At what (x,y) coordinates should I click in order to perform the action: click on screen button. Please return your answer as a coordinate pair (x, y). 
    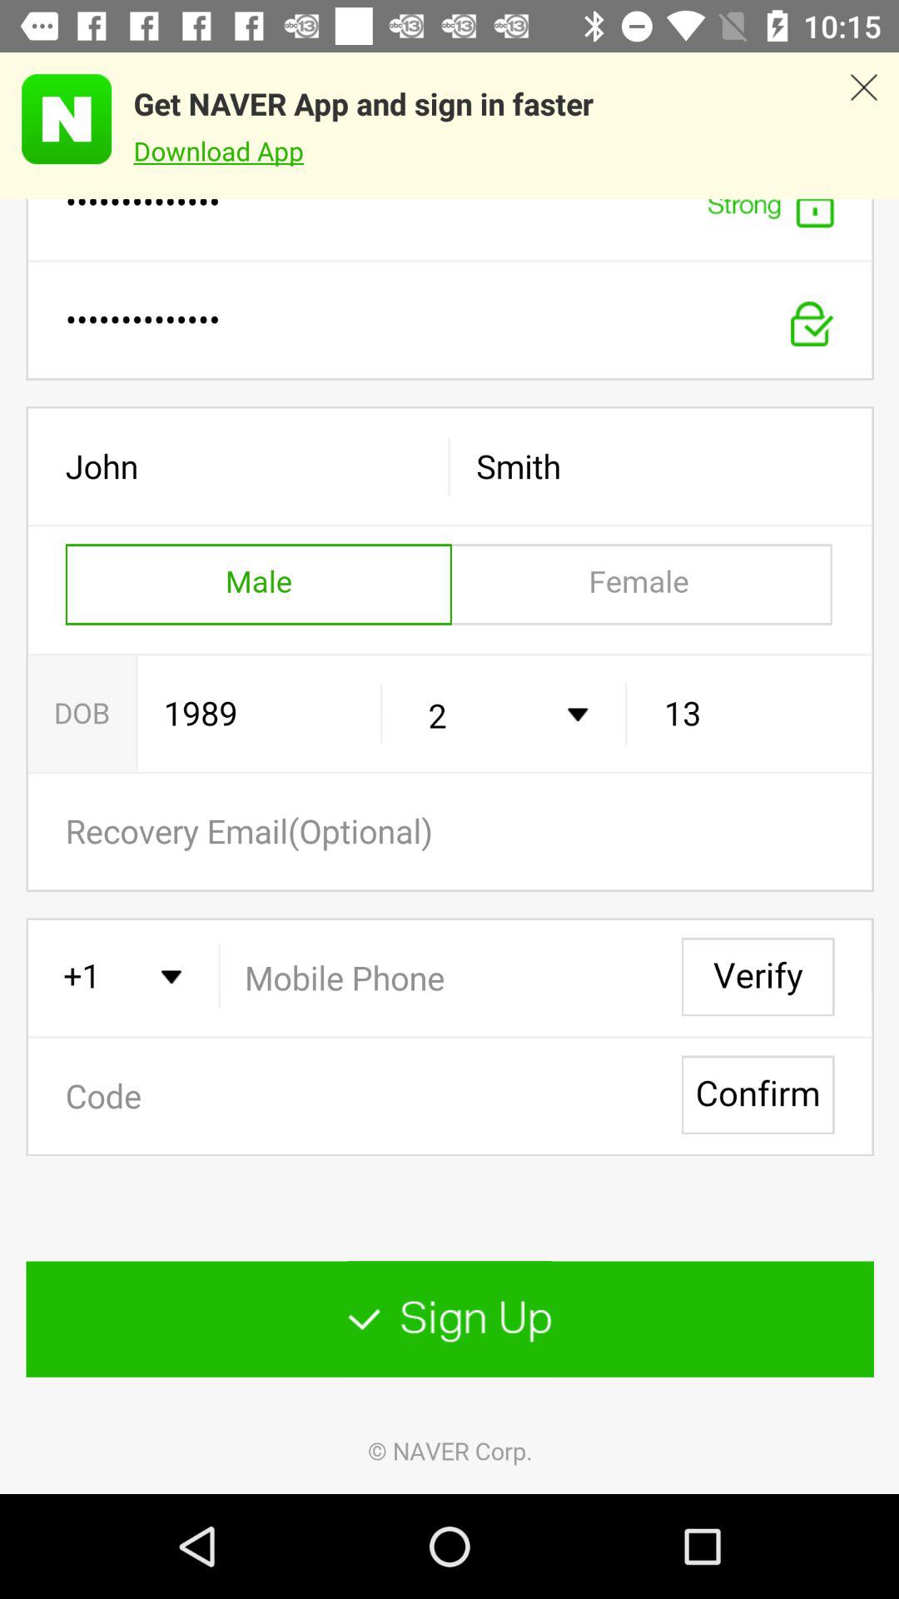
    Looking at the image, I should click on (449, 846).